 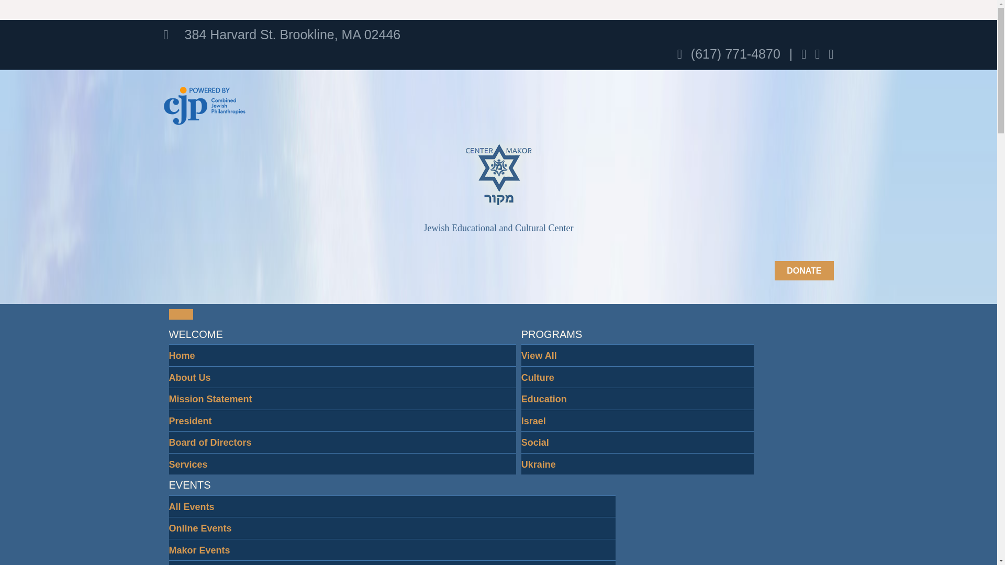 What do you see at coordinates (189, 484) in the screenshot?
I see `EVENTS` at bounding box center [189, 484].